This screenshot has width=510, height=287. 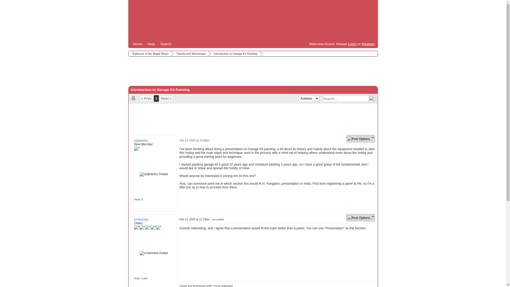 What do you see at coordinates (352, 44) in the screenshot?
I see `Login` at bounding box center [352, 44].